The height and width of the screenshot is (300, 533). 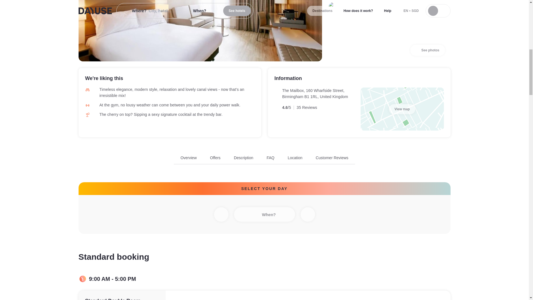 I want to click on Next day, so click(x=308, y=214).